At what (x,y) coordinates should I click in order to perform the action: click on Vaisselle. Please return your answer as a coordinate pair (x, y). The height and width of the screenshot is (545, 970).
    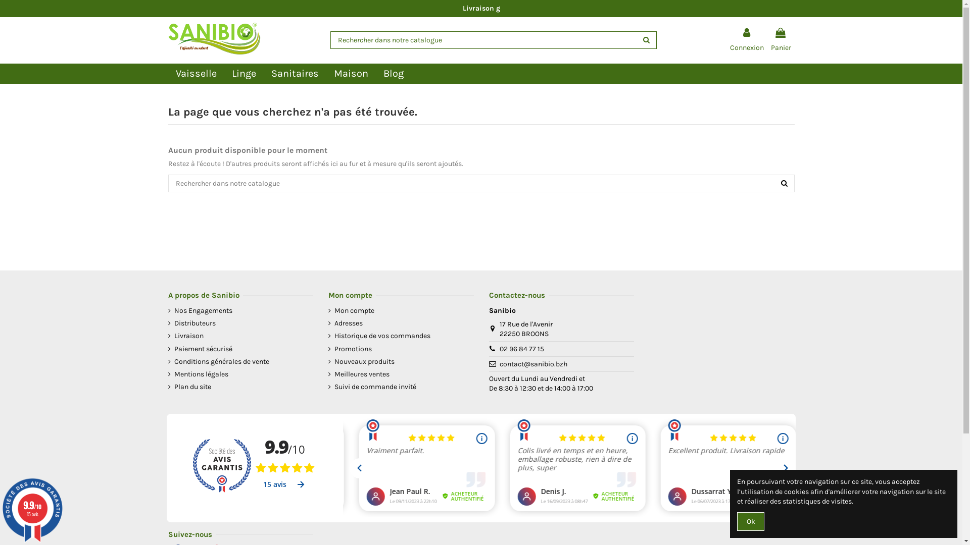
    Looking at the image, I should click on (196, 74).